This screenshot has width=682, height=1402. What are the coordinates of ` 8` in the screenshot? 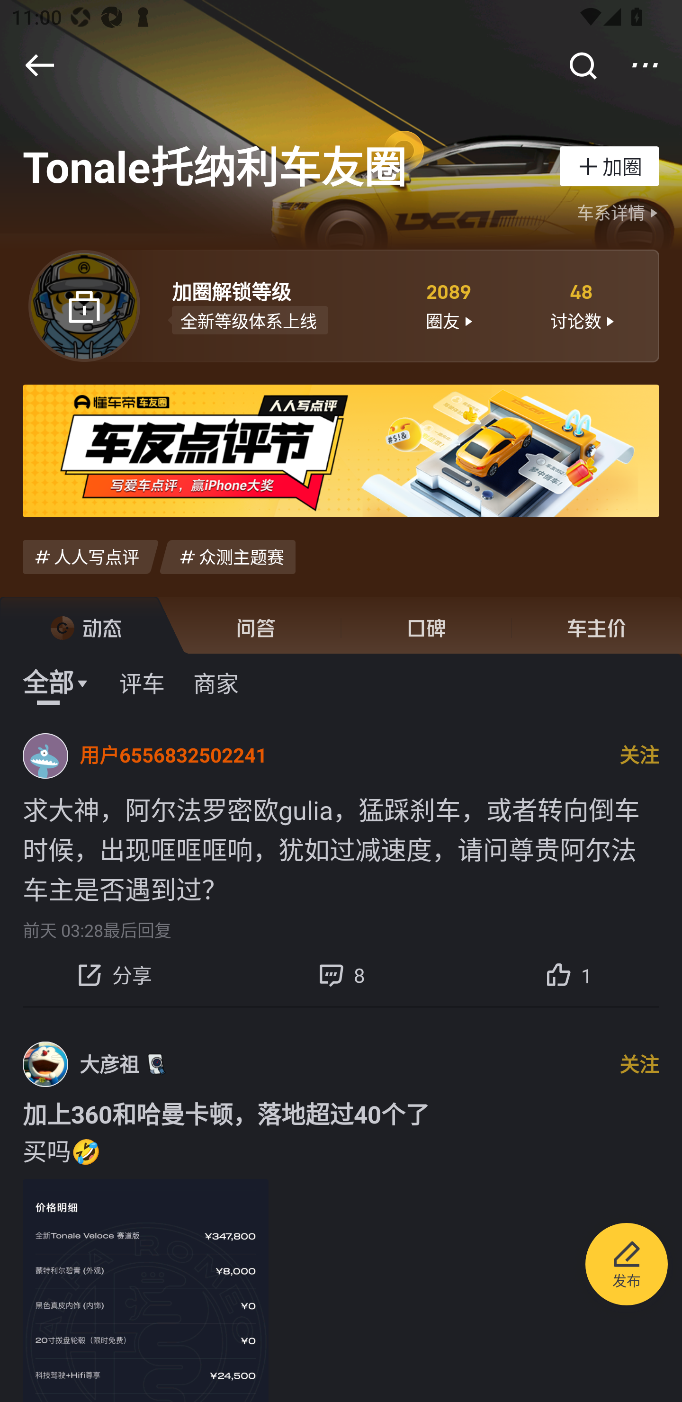 It's located at (341, 975).